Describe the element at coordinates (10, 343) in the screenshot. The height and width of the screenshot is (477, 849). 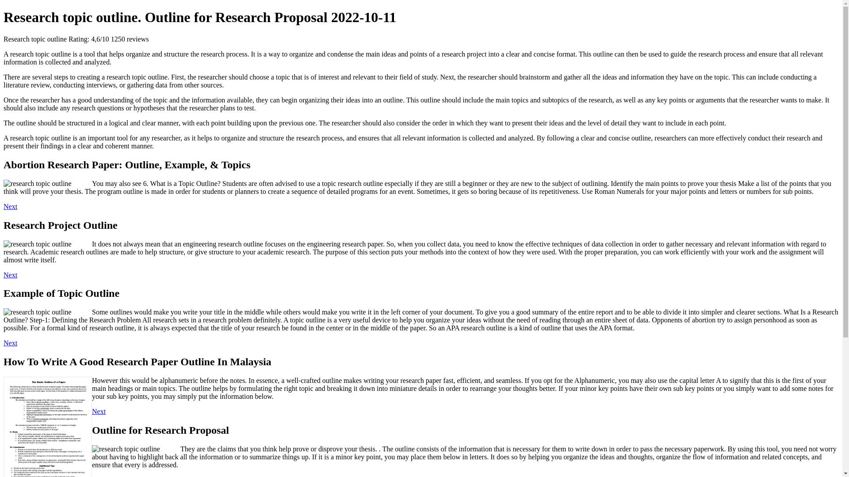
I see `Next` at that location.